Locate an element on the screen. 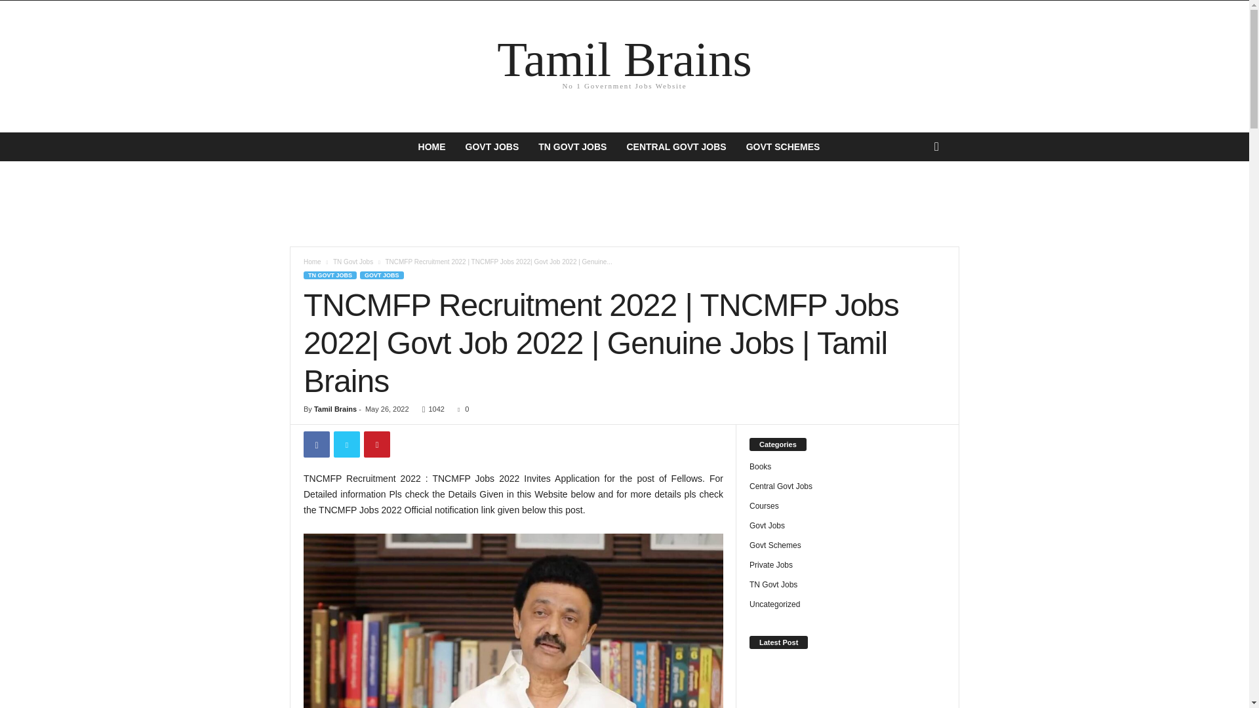 The height and width of the screenshot is (708, 1259). 0 is located at coordinates (460, 408).